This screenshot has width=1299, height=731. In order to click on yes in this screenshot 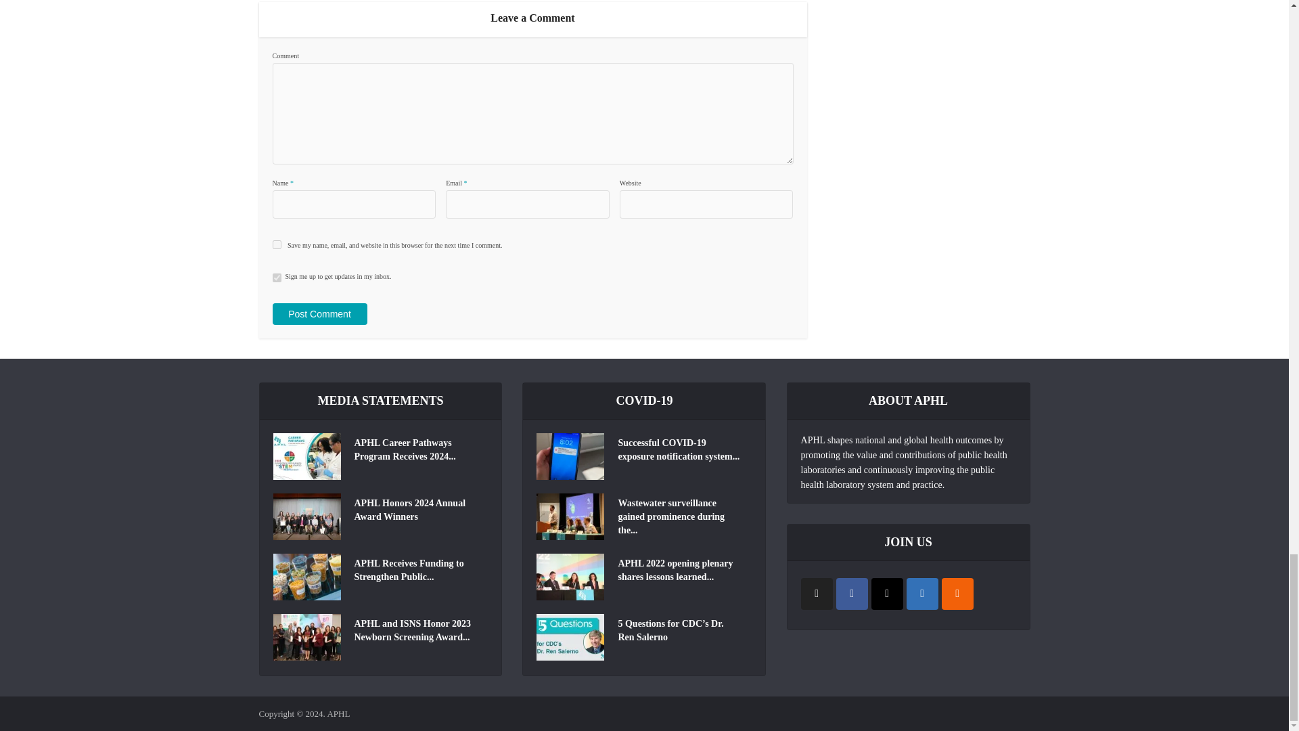, I will do `click(276, 245)`.